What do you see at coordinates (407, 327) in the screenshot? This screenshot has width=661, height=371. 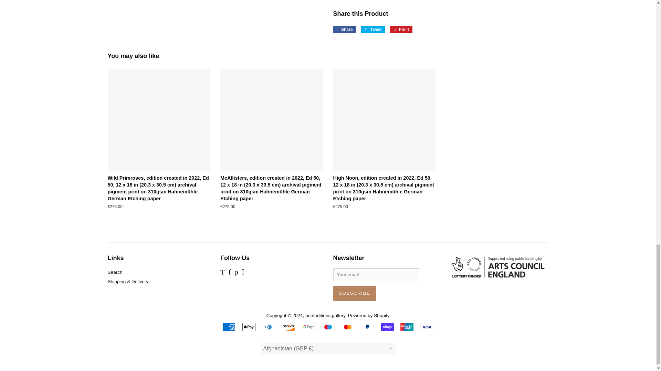 I see `Union Pay` at bounding box center [407, 327].